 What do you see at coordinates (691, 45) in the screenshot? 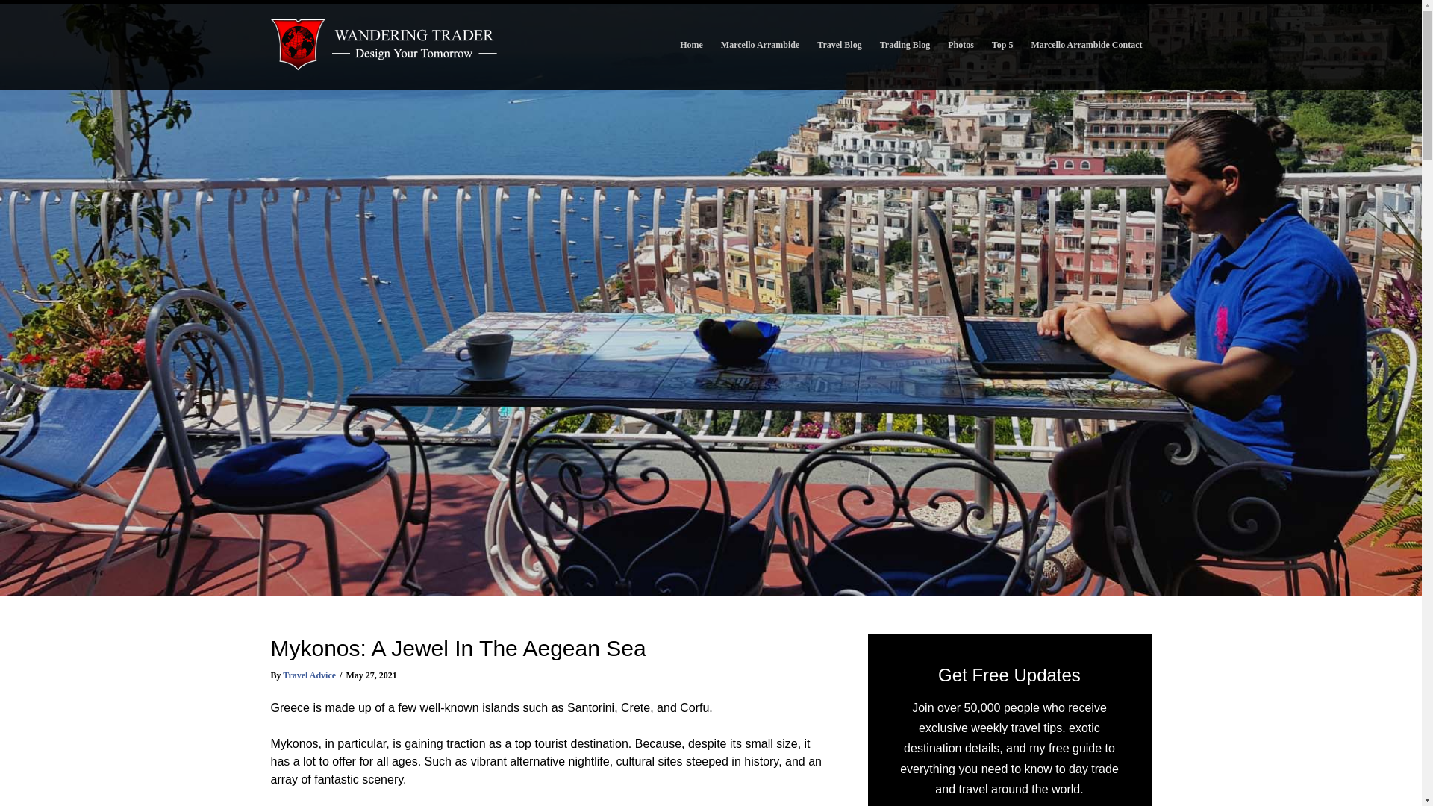
I see `Home` at bounding box center [691, 45].